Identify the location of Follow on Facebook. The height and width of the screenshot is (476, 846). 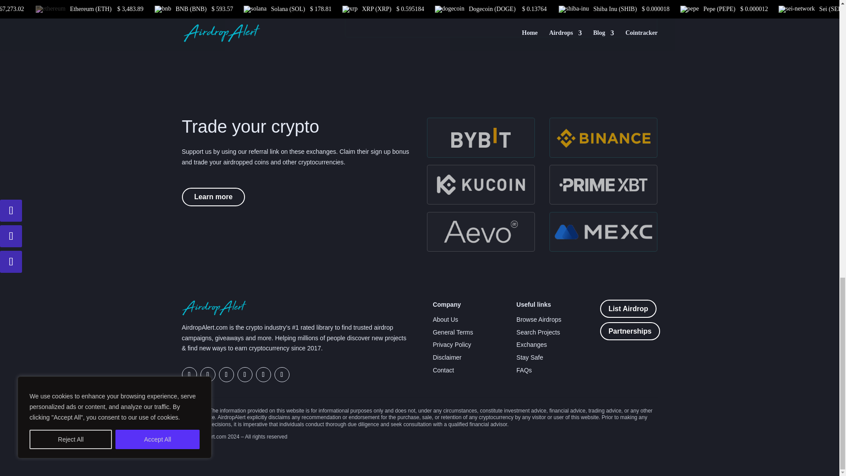
(226, 375).